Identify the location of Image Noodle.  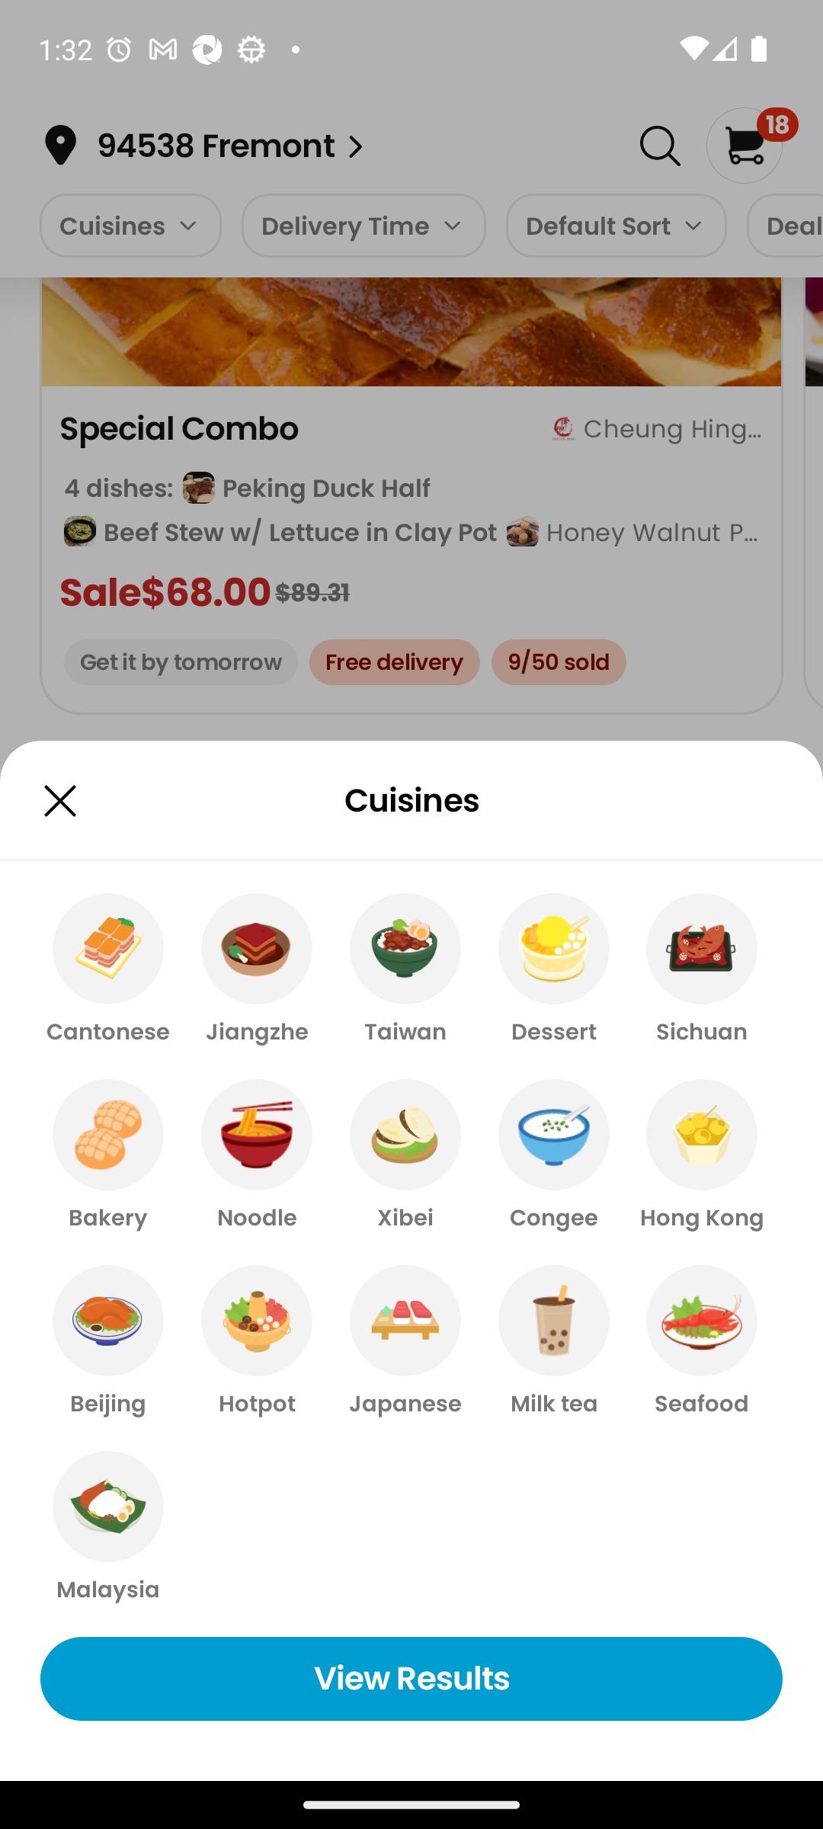
(256, 1155).